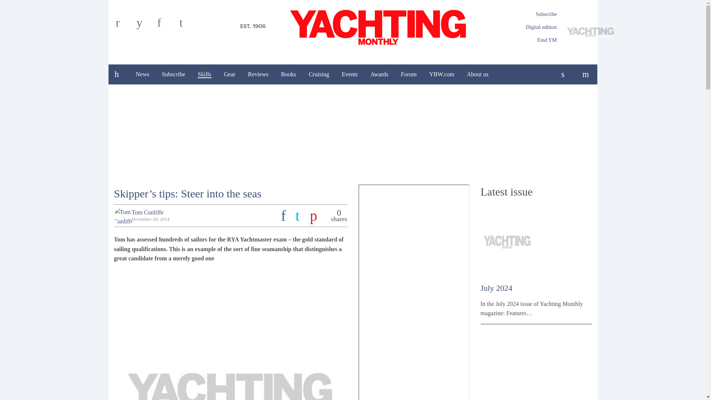 The width and height of the screenshot is (711, 400). I want to click on Books, so click(288, 74).